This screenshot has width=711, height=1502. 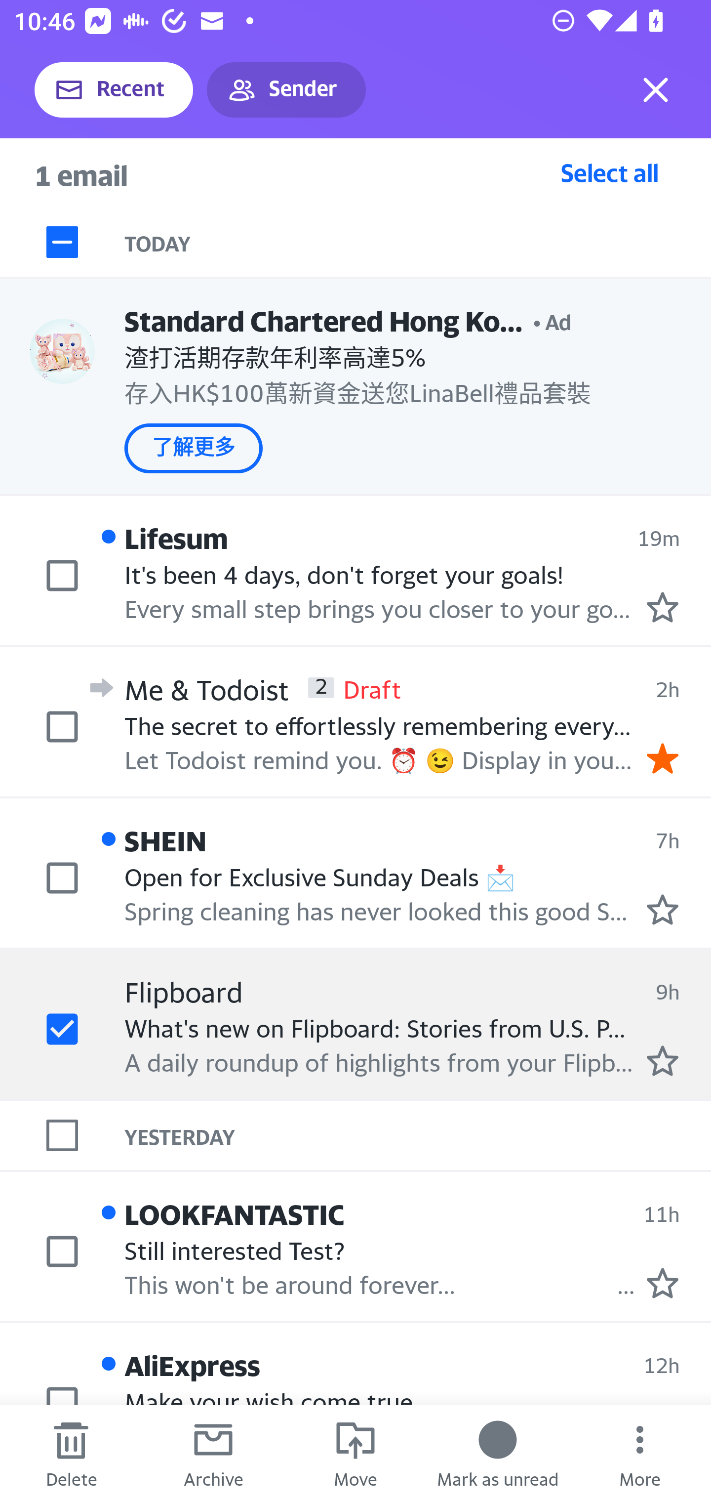 I want to click on Mark as starred., so click(x=663, y=607).